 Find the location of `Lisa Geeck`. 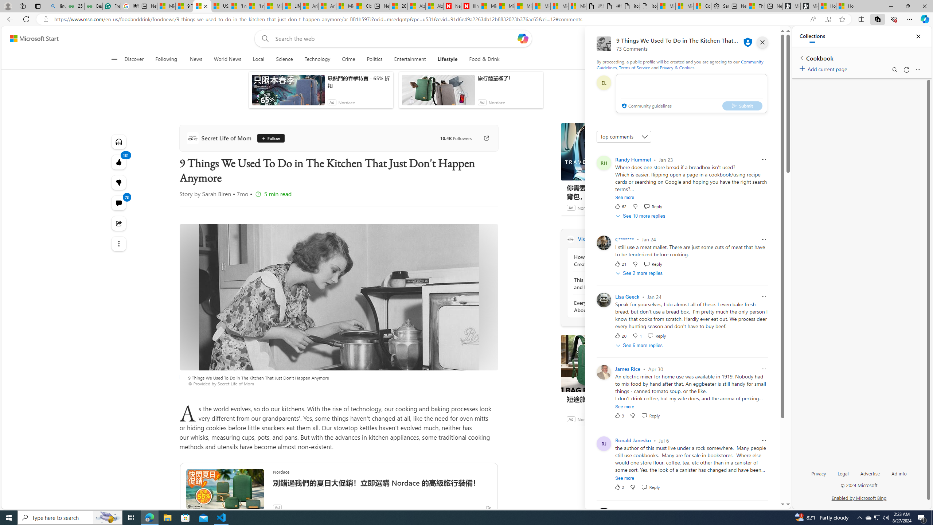

Lisa Geeck is located at coordinates (628, 297).